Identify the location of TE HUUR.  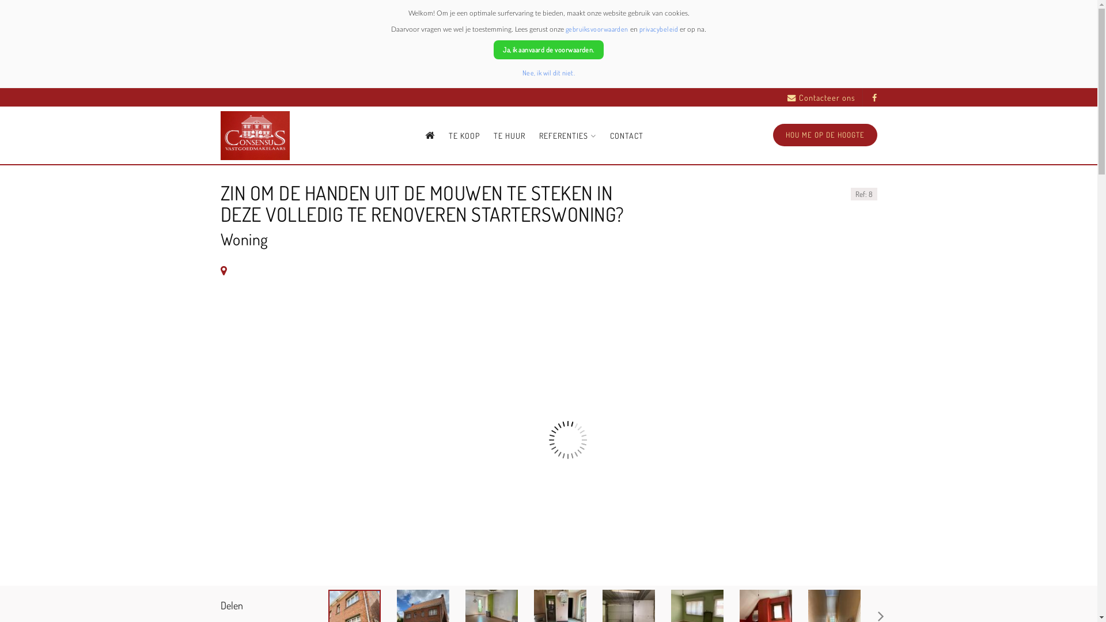
(509, 136).